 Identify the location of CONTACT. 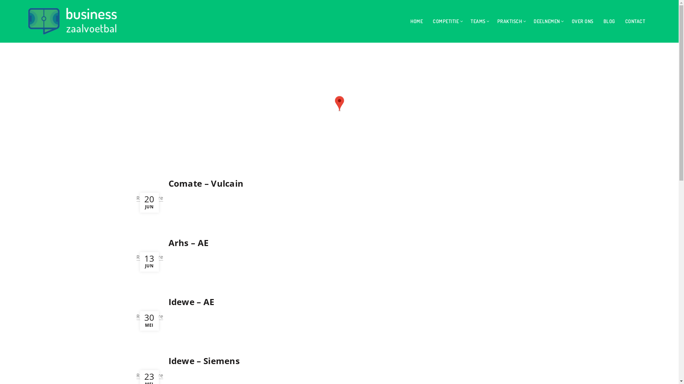
(636, 21).